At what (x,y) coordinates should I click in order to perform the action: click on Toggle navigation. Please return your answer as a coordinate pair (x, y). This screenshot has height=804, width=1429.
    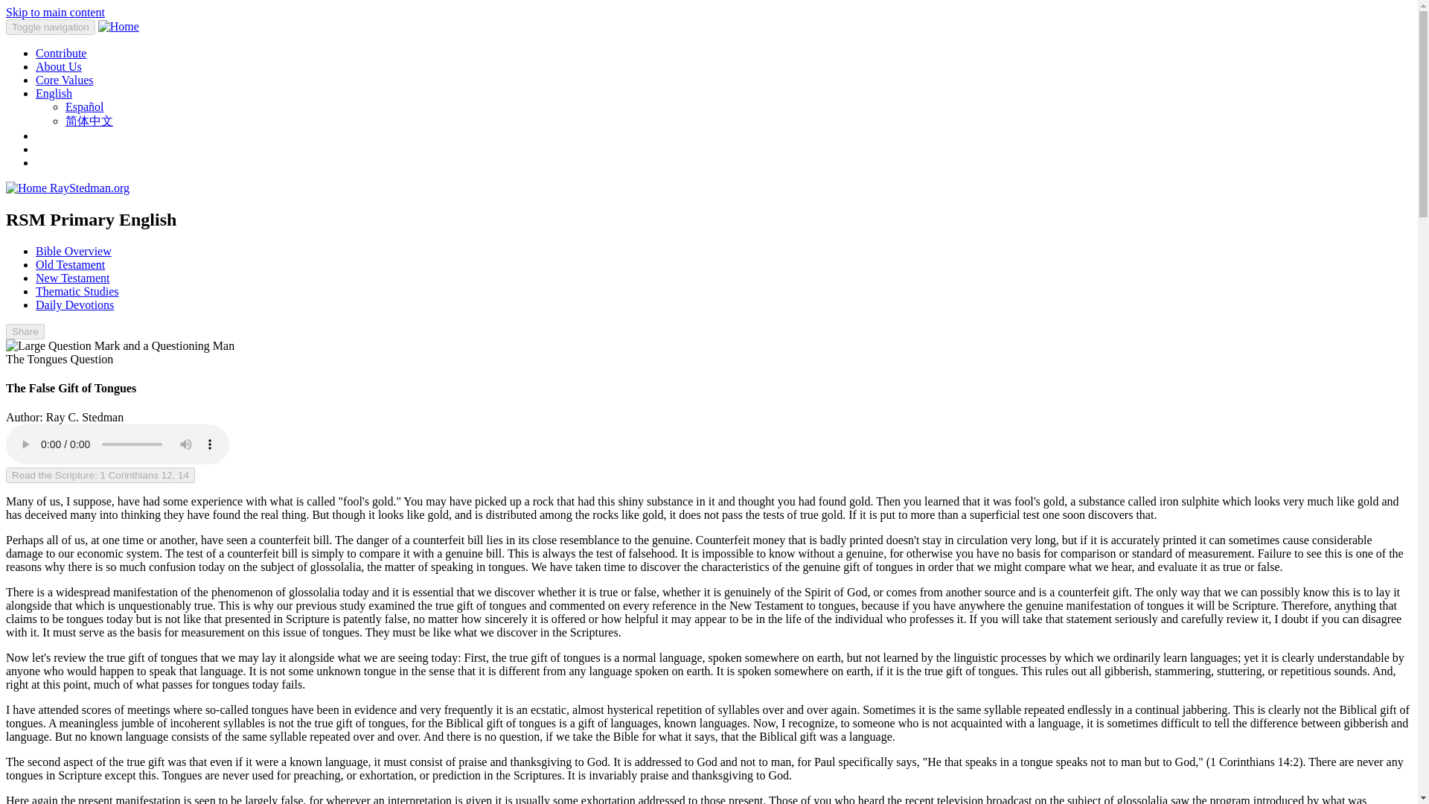
    Looking at the image, I should click on (51, 27).